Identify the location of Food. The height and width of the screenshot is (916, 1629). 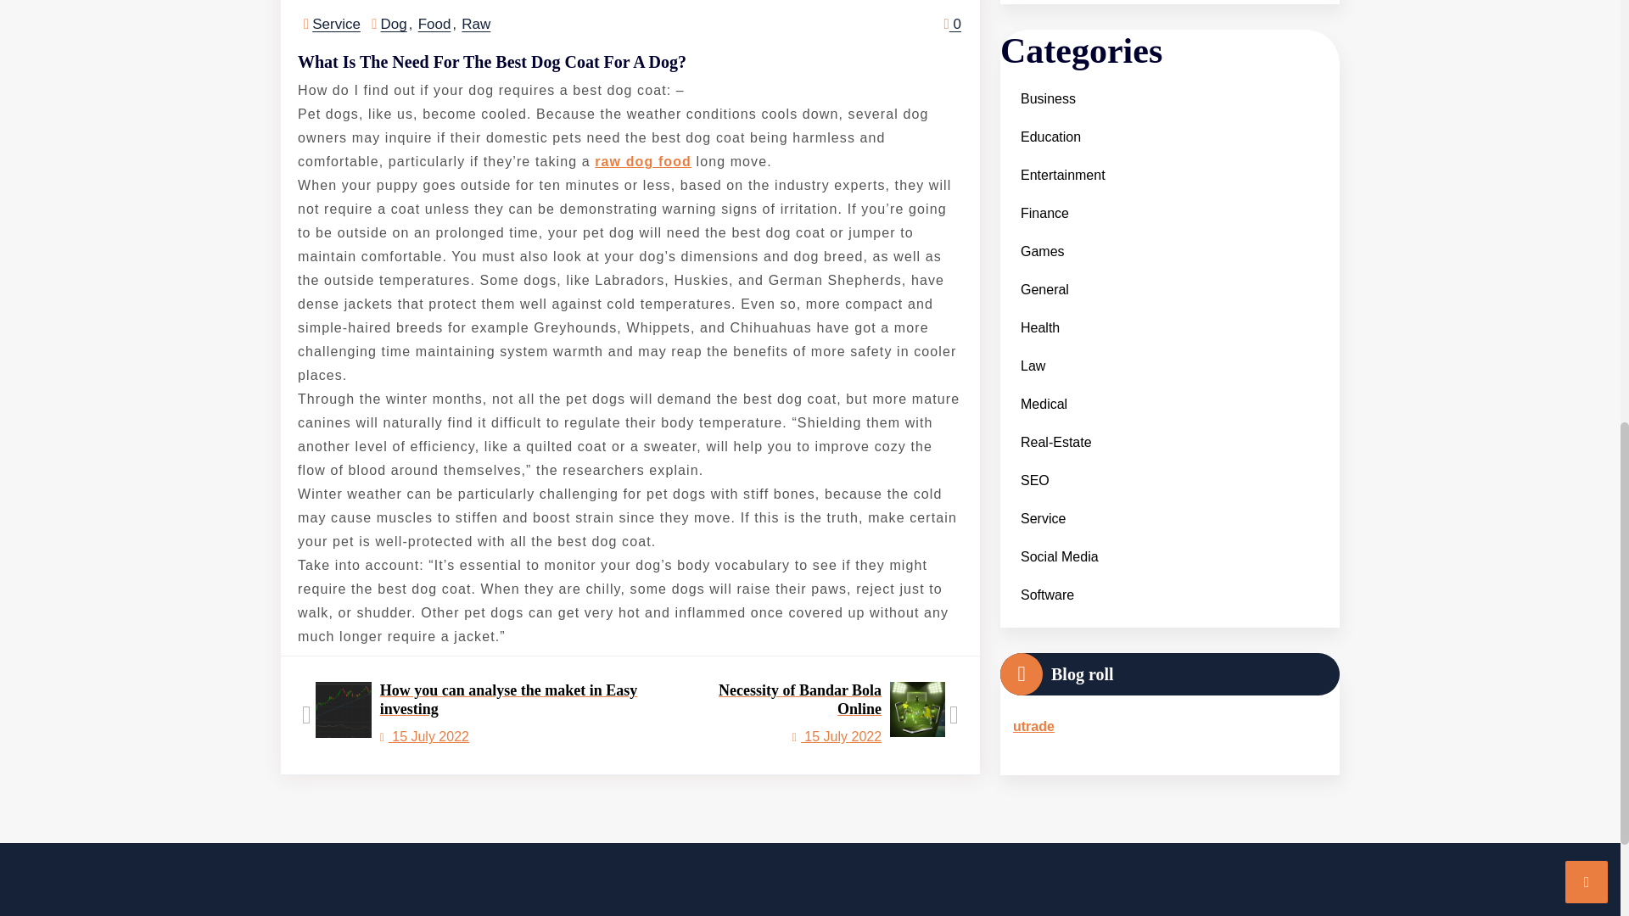
(434, 24).